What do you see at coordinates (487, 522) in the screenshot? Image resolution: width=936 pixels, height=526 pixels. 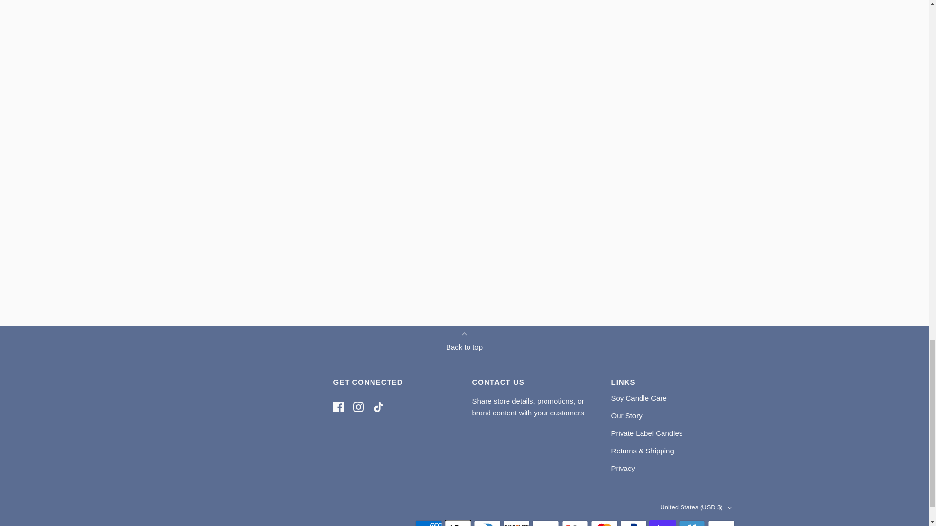 I see `Diners Club` at bounding box center [487, 522].